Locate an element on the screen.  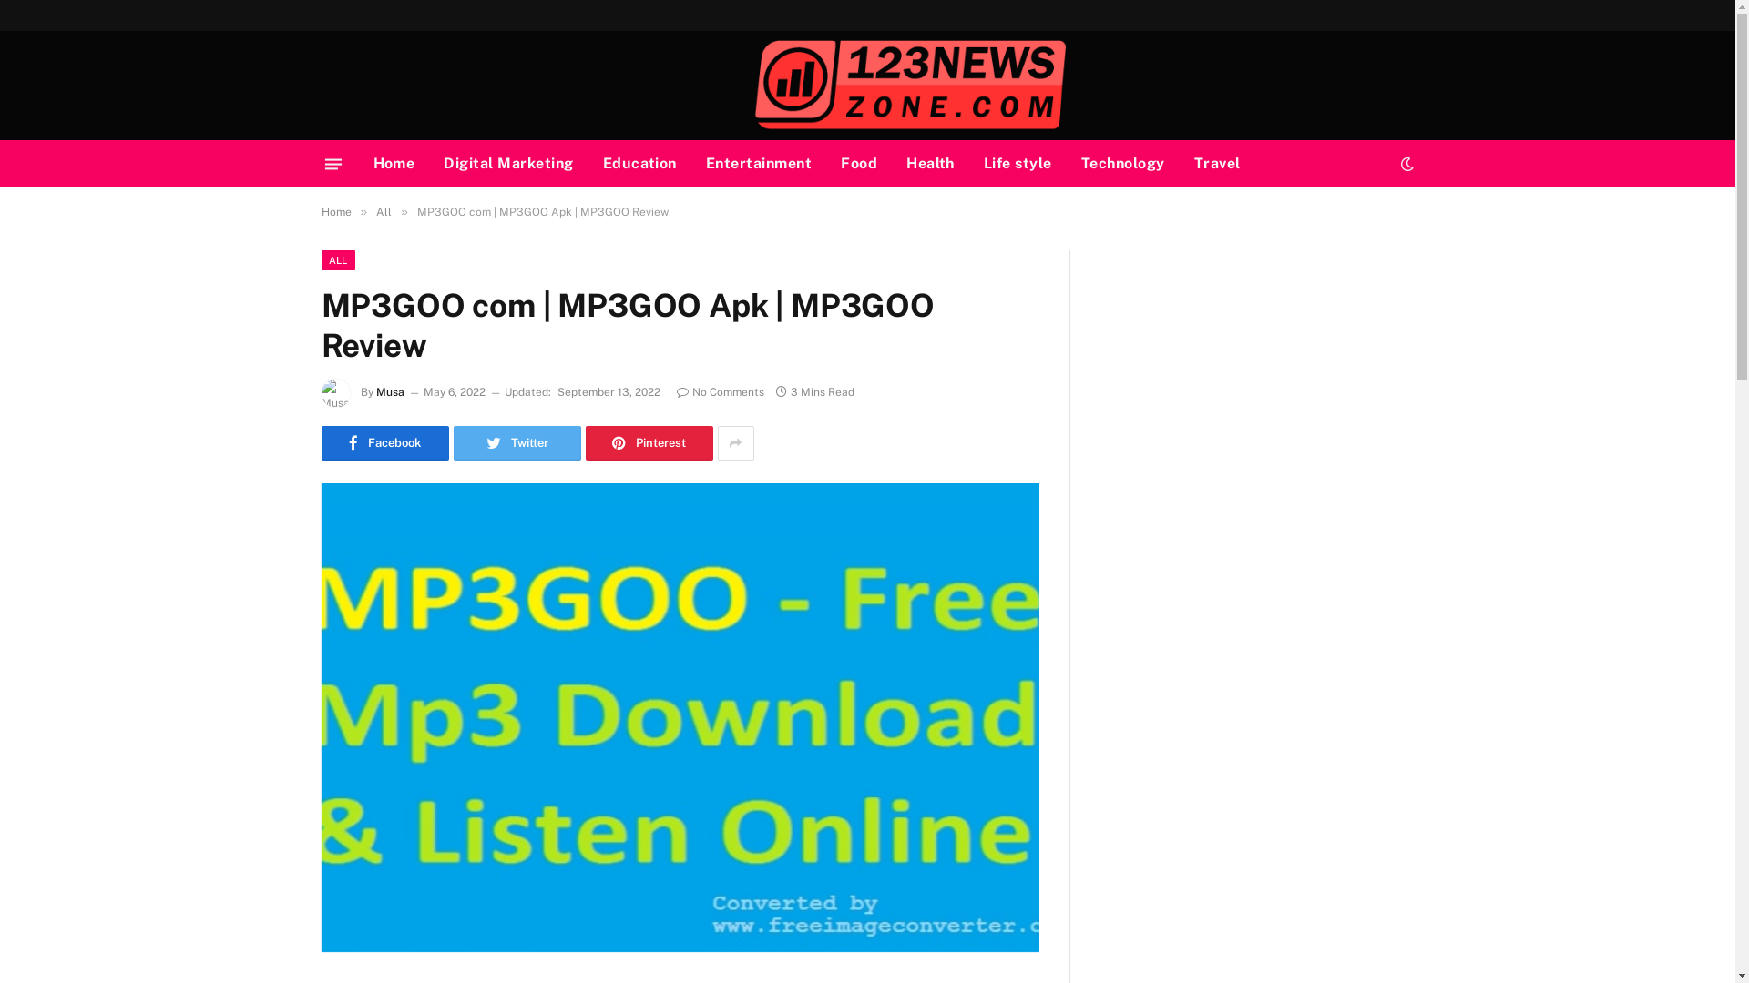
Show More Social Sharing is located at coordinates (736, 443).